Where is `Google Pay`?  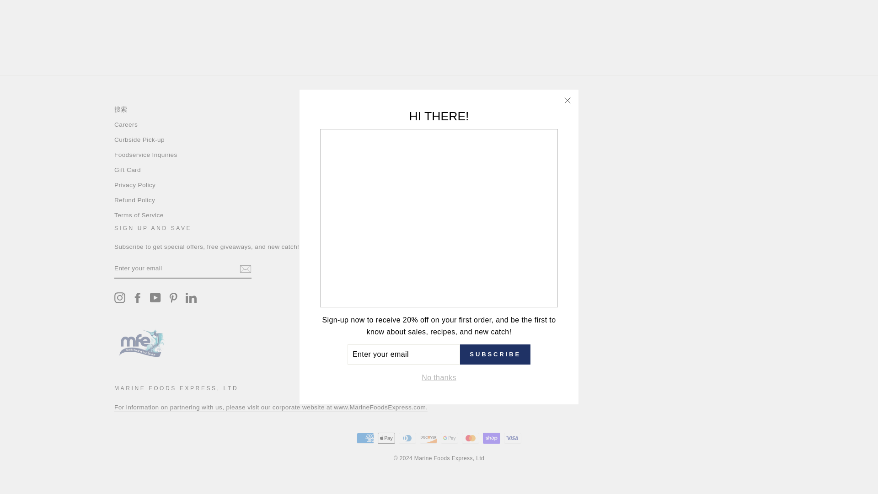 Google Pay is located at coordinates (449, 438).